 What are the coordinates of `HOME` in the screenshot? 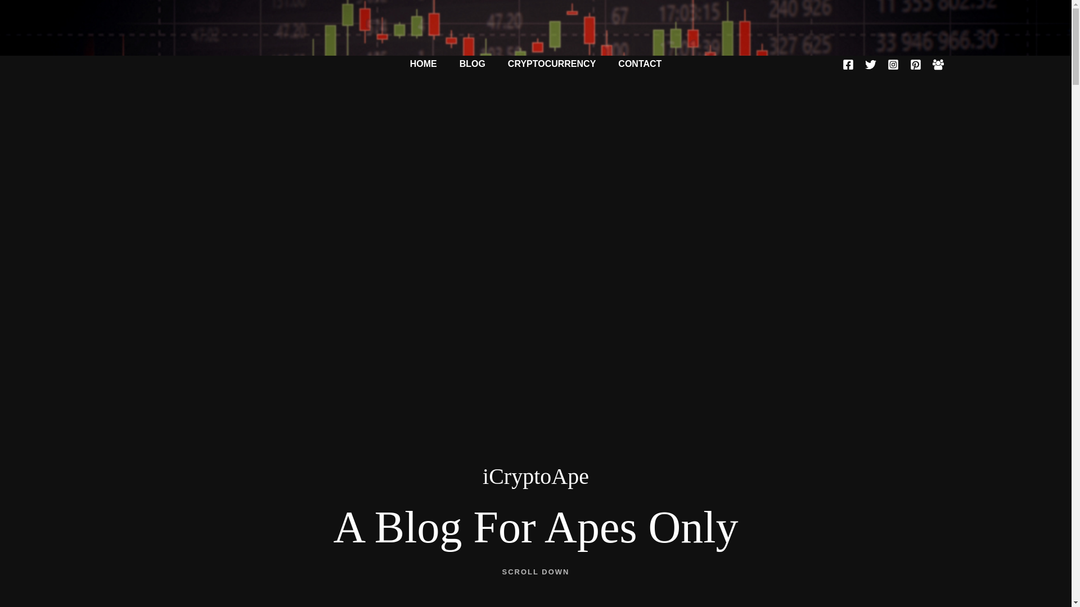 It's located at (423, 64).